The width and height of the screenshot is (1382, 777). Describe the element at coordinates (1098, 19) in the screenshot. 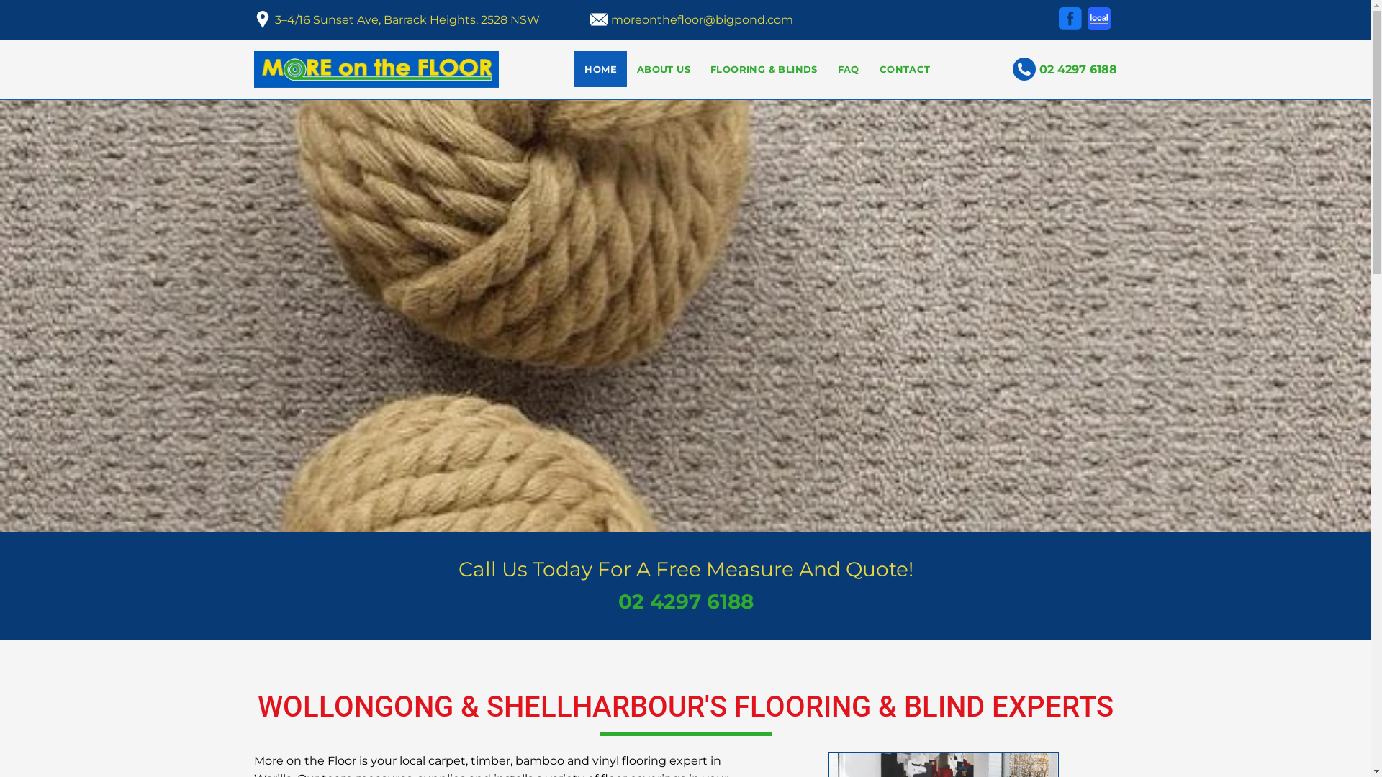

I see `www.localsearch.com.au` at that location.